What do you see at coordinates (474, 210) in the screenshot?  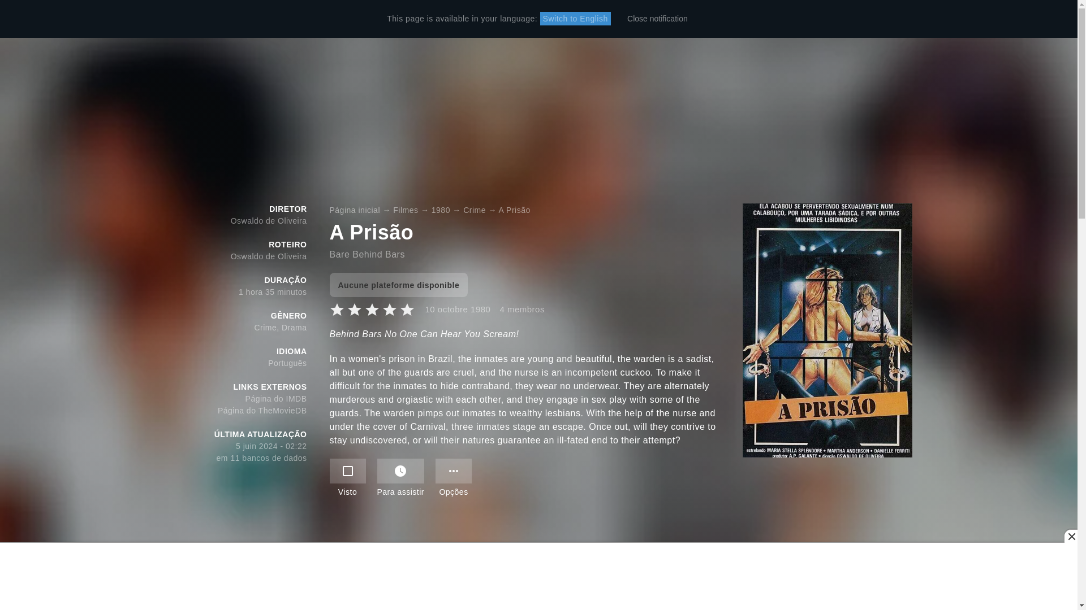 I see `Crime` at bounding box center [474, 210].